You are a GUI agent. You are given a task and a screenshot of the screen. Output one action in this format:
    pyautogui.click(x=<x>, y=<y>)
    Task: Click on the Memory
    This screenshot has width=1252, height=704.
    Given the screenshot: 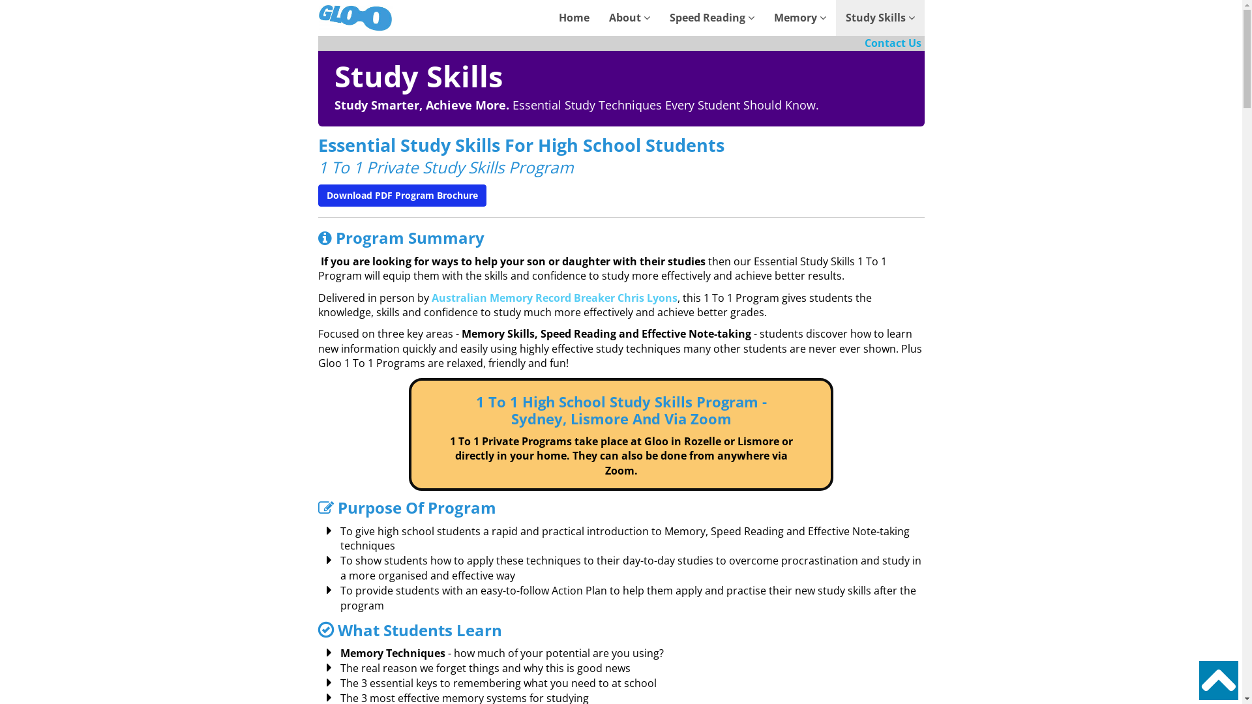 What is the action you would take?
    pyautogui.click(x=800, y=18)
    